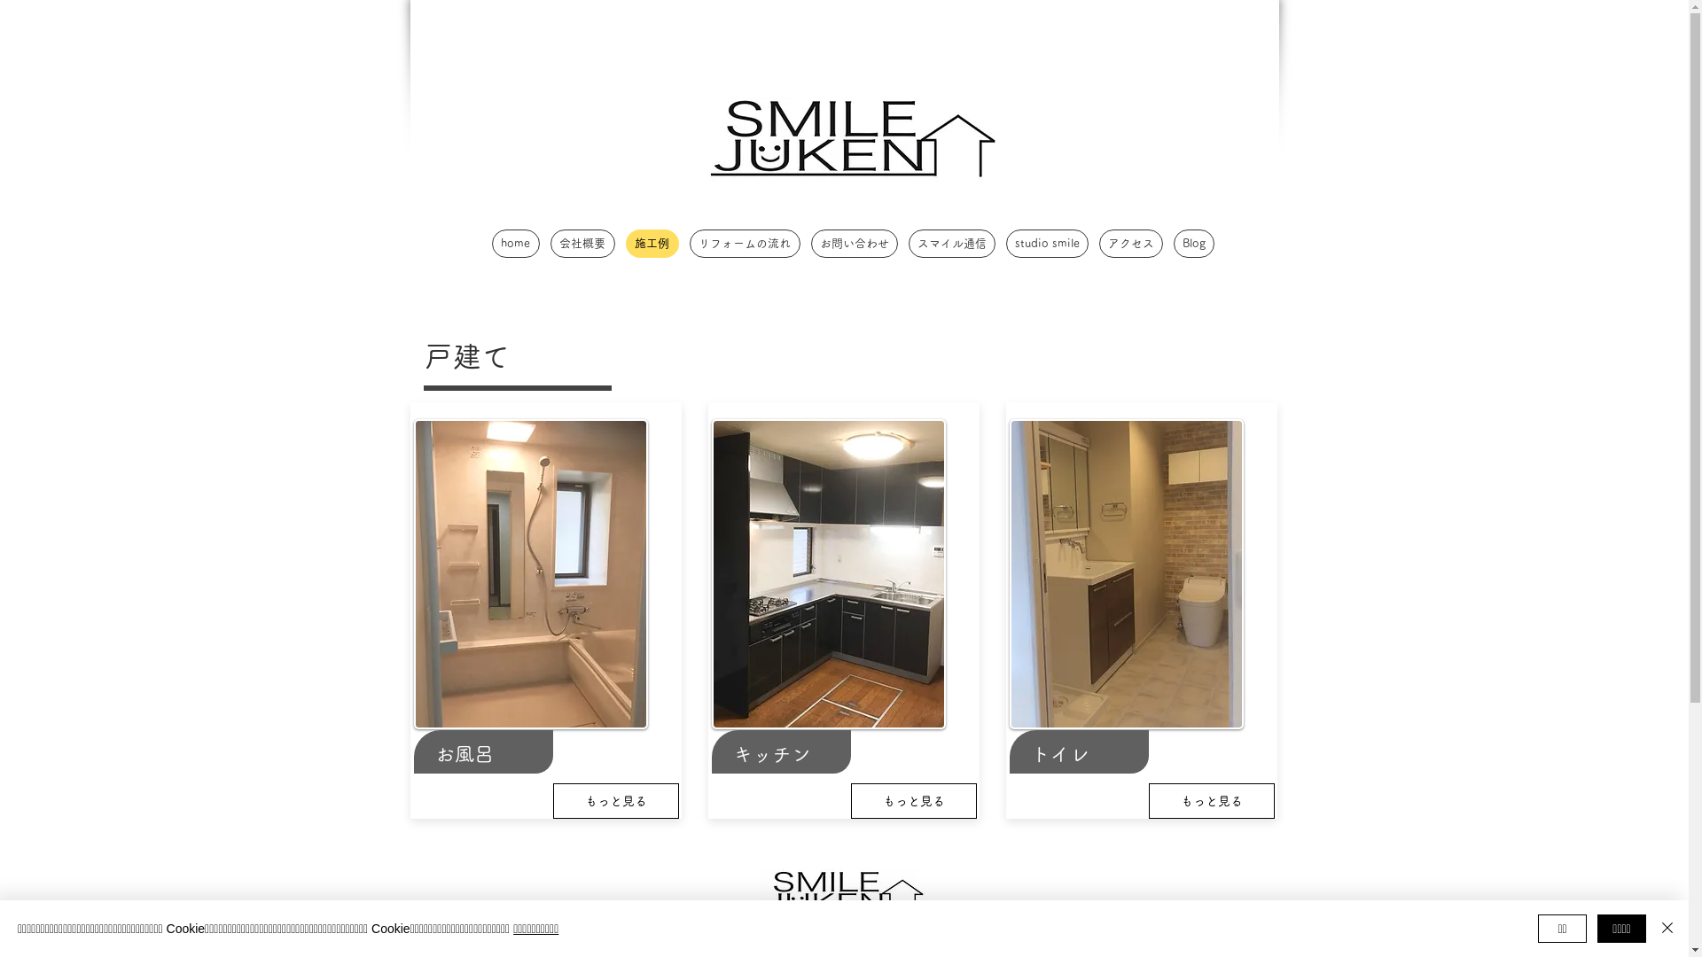 This screenshot has height=957, width=1702. I want to click on studio smile, so click(1046, 244).